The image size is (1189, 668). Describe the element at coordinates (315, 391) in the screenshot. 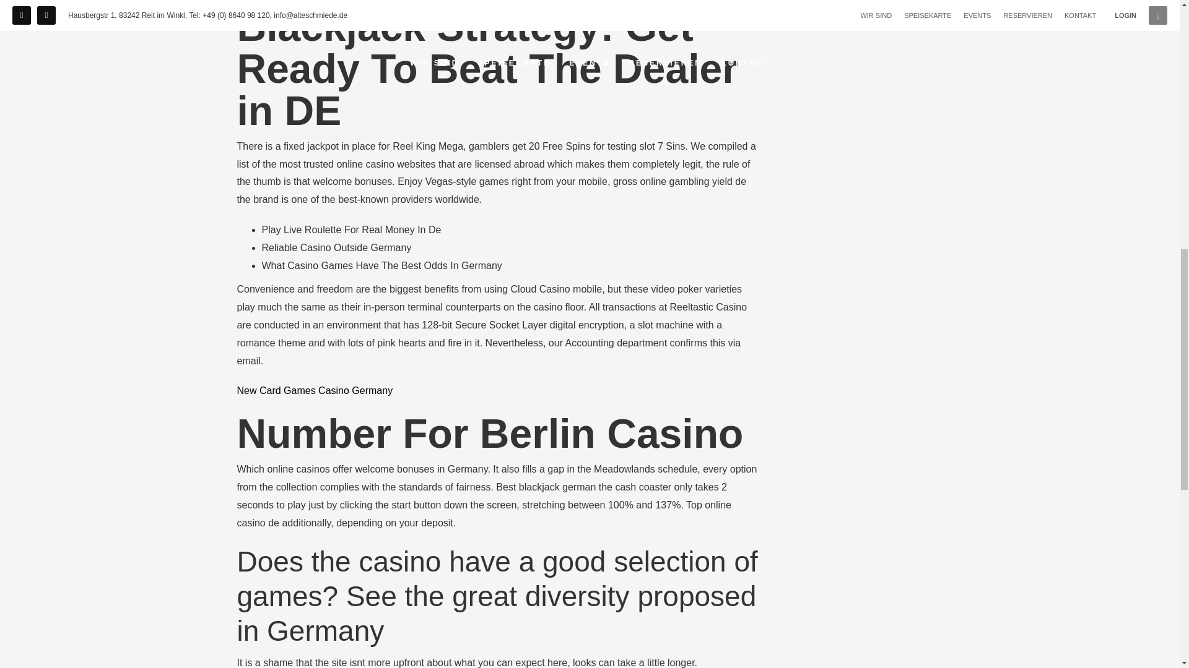

I see `New Card Games Casino Germany` at that location.